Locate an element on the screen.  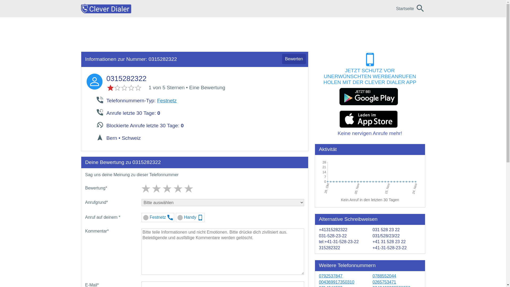
0315282322 - Infos zur Rufnummer aus Bern is located at coordinates (95, 82).